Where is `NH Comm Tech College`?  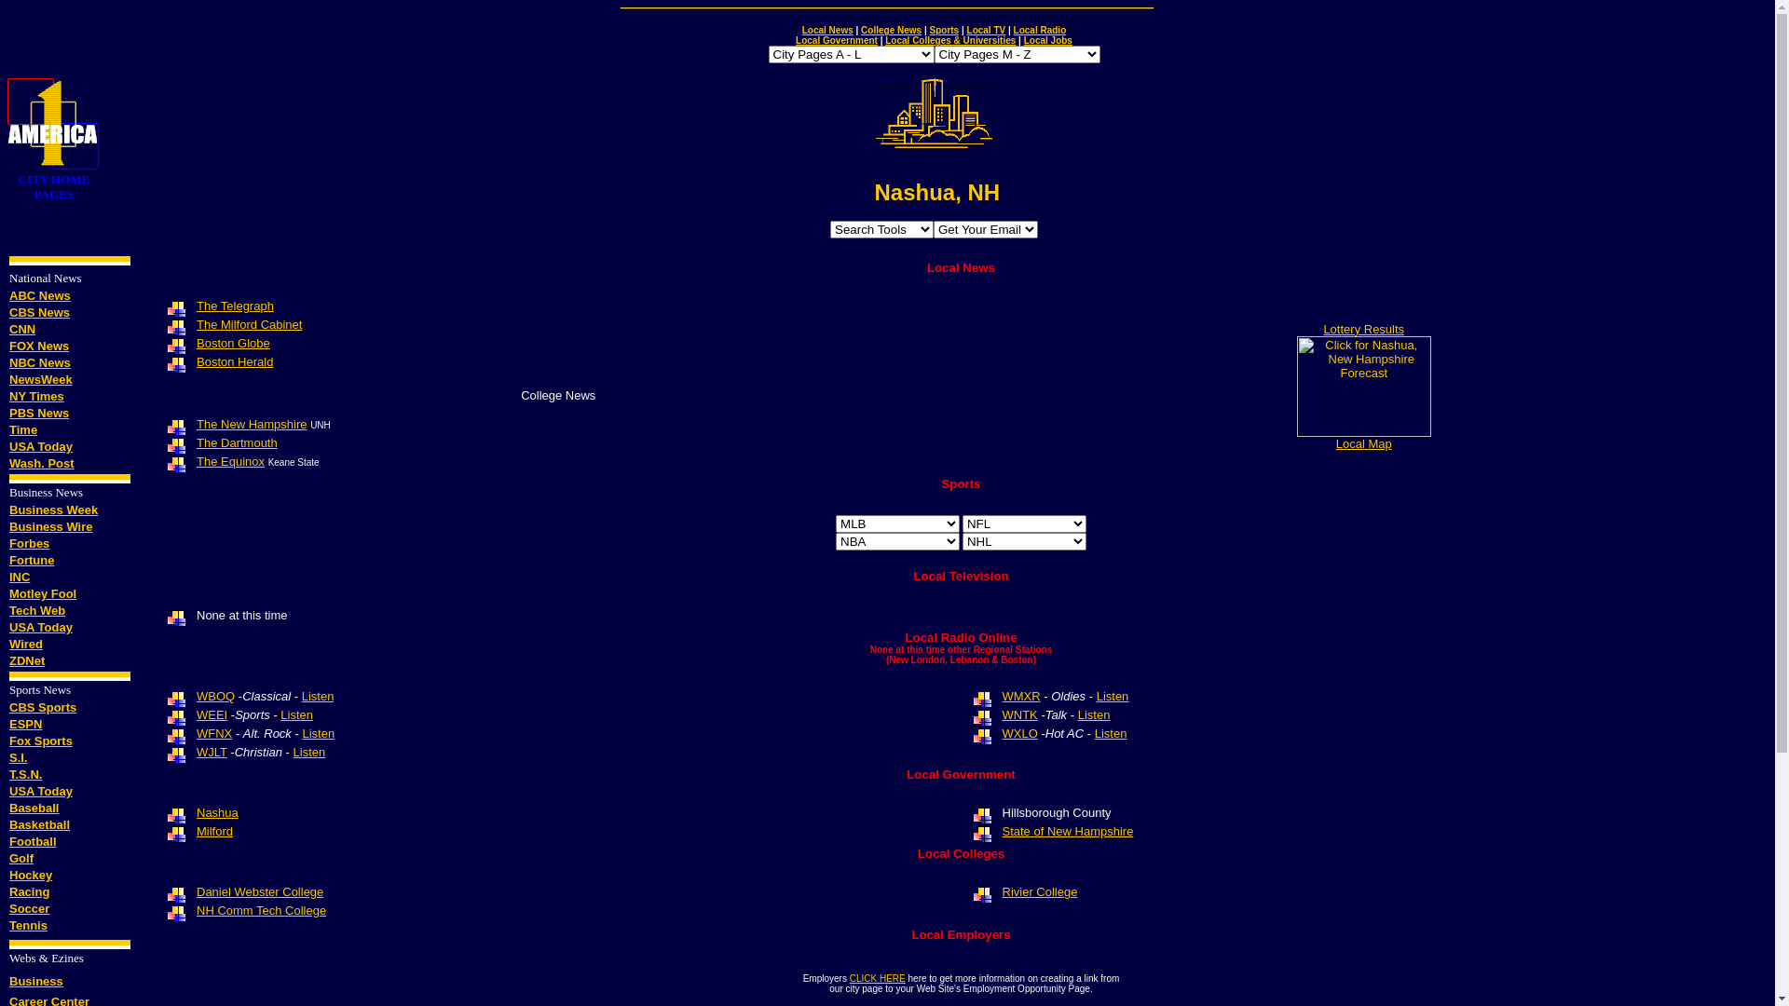 NH Comm Tech College is located at coordinates (261, 911).